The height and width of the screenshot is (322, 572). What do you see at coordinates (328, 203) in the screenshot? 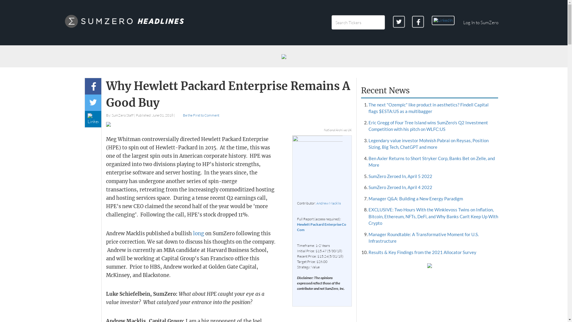
I see `Andrew Macklis` at bounding box center [328, 203].